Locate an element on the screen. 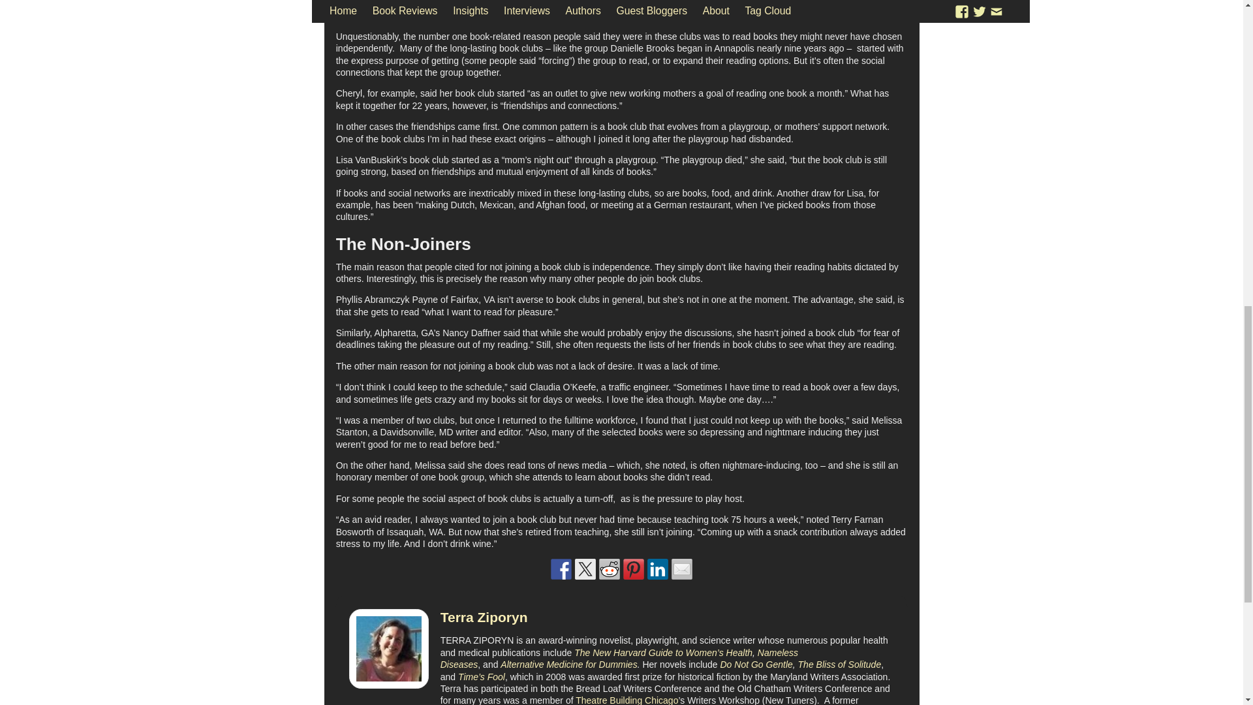 Image resolution: width=1253 pixels, height=705 pixels. Terra Ziporyn is located at coordinates (484, 617).